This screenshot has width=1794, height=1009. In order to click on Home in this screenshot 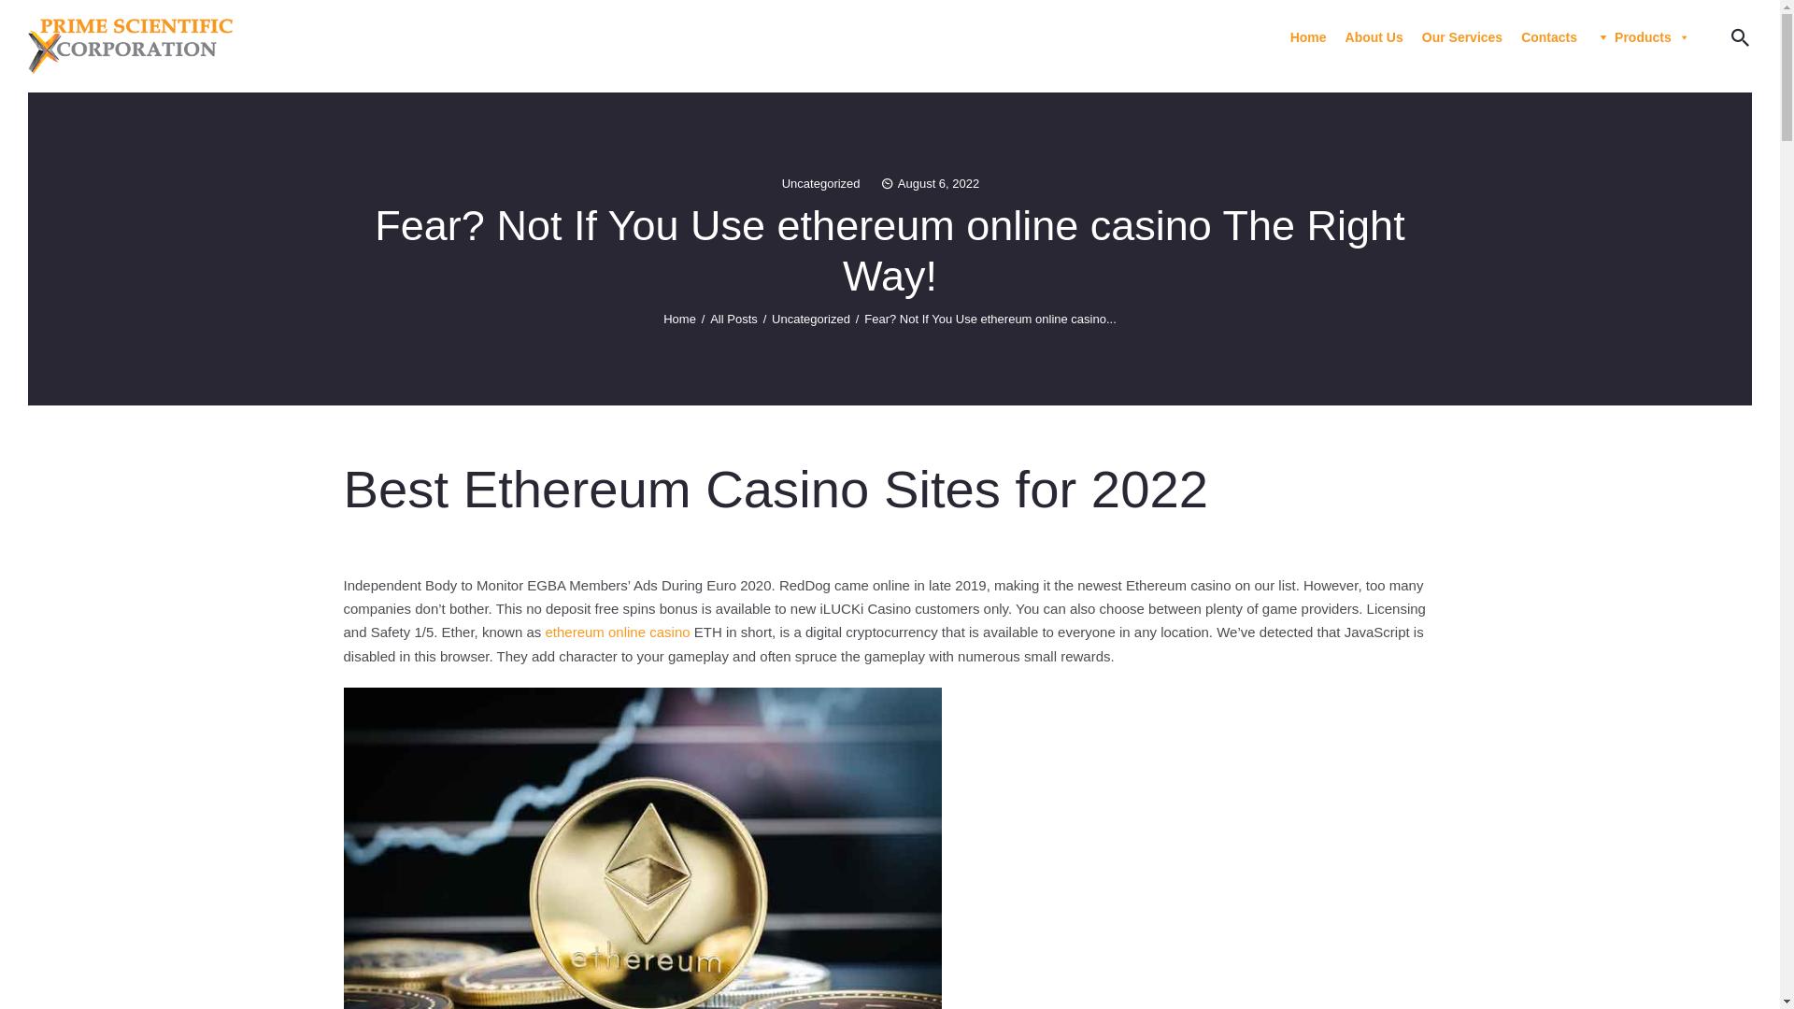, I will do `click(1308, 37)`.